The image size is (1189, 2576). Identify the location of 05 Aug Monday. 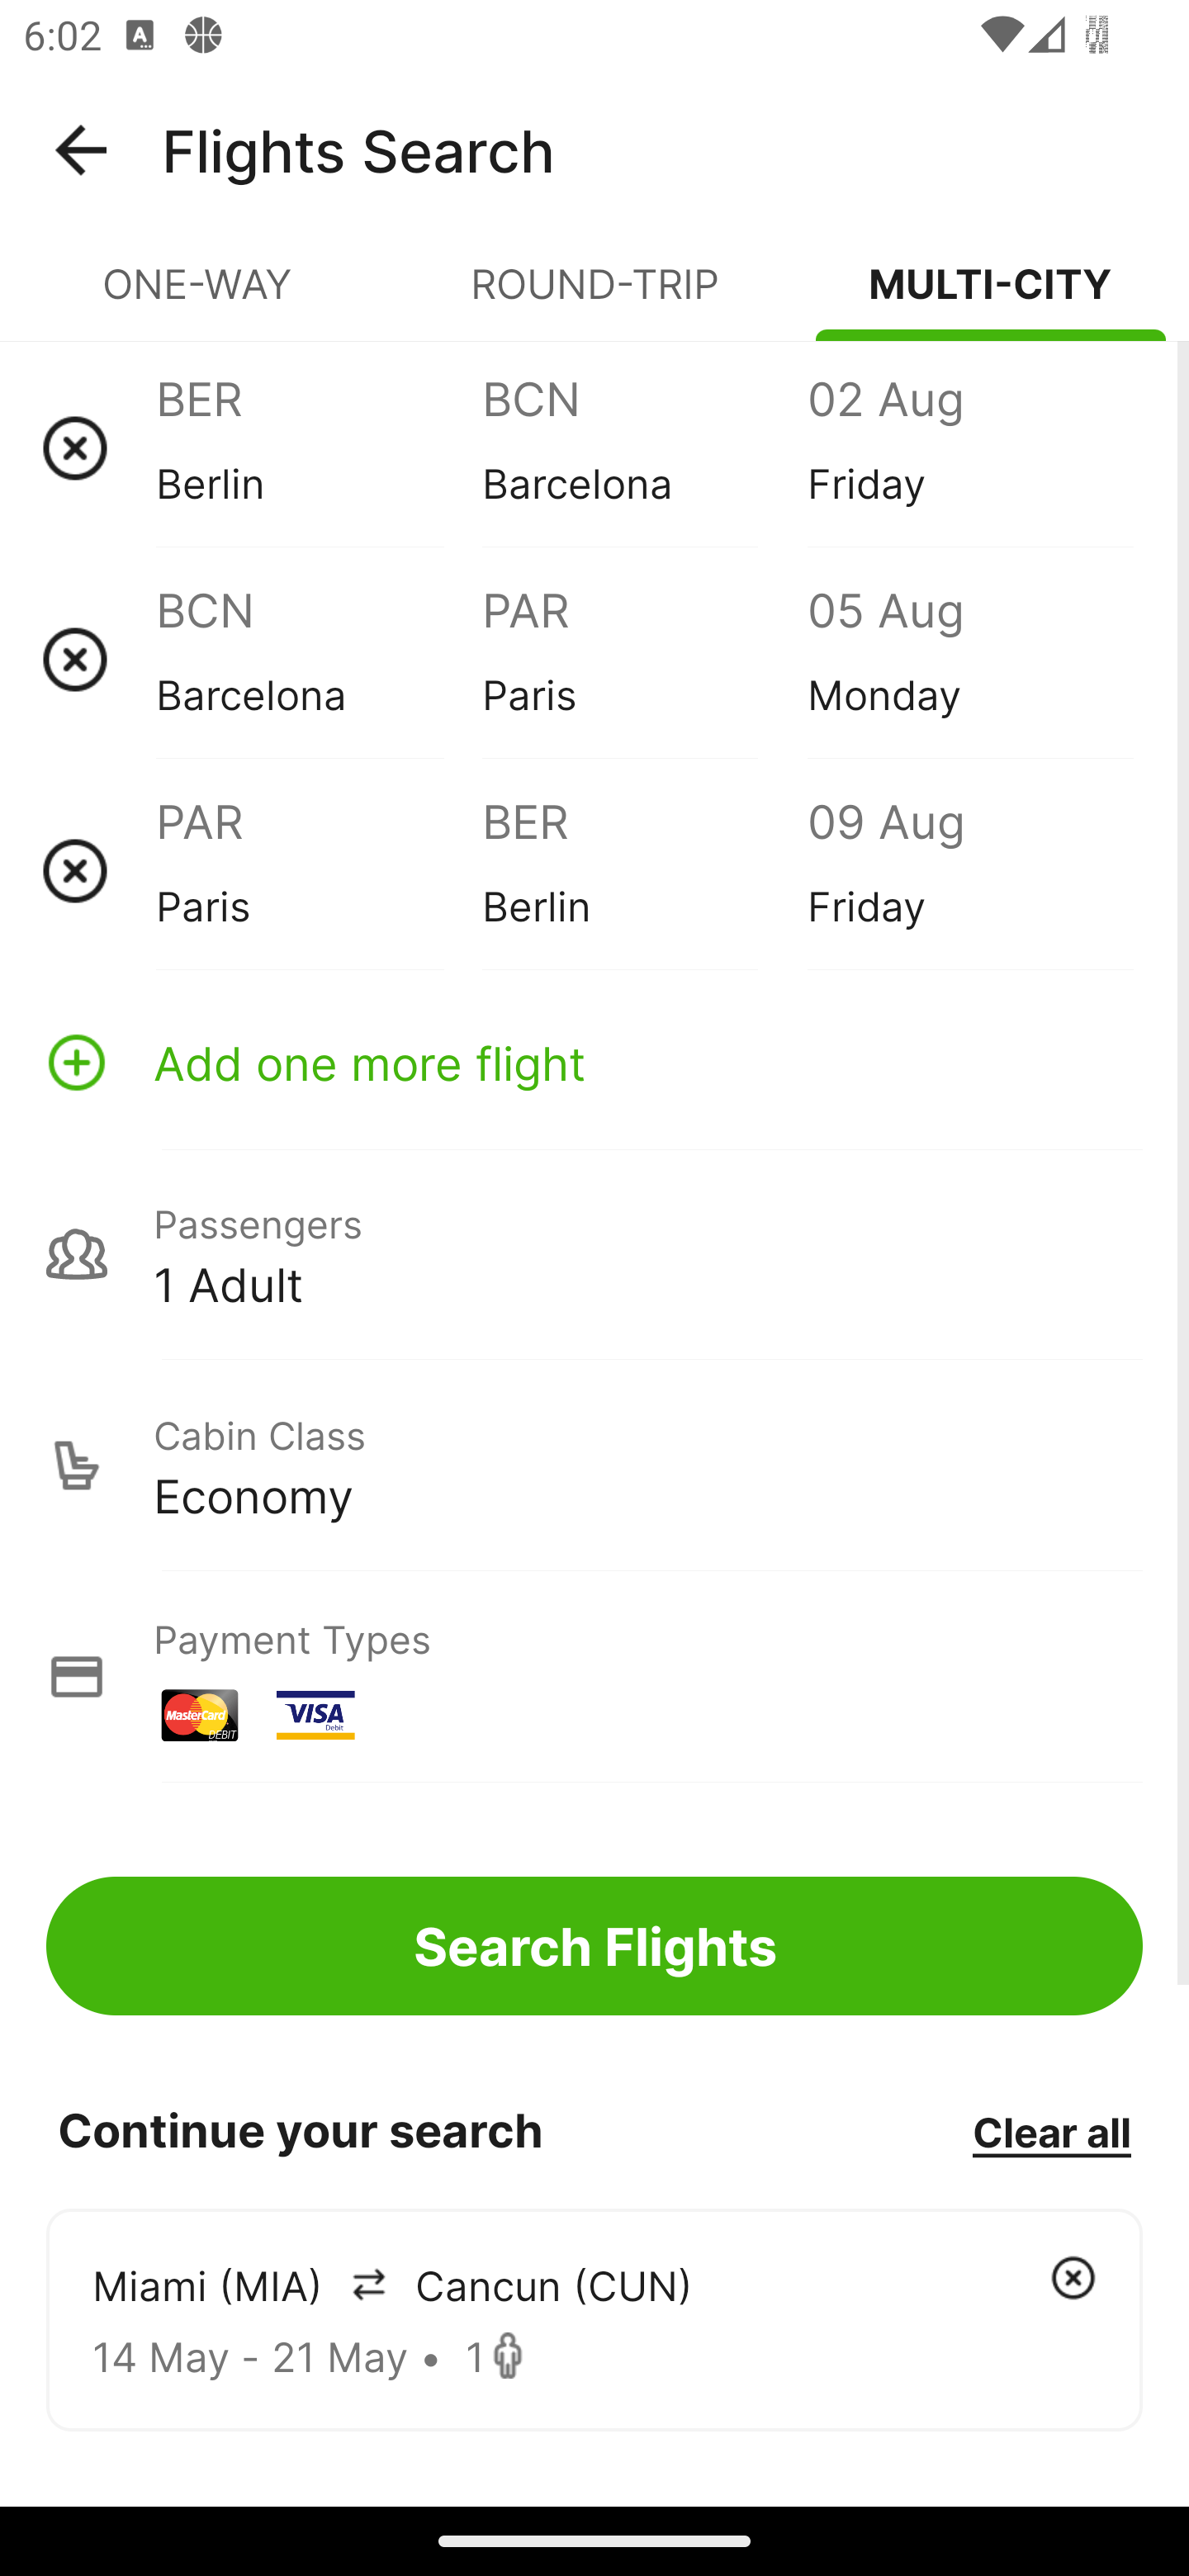
(969, 659).